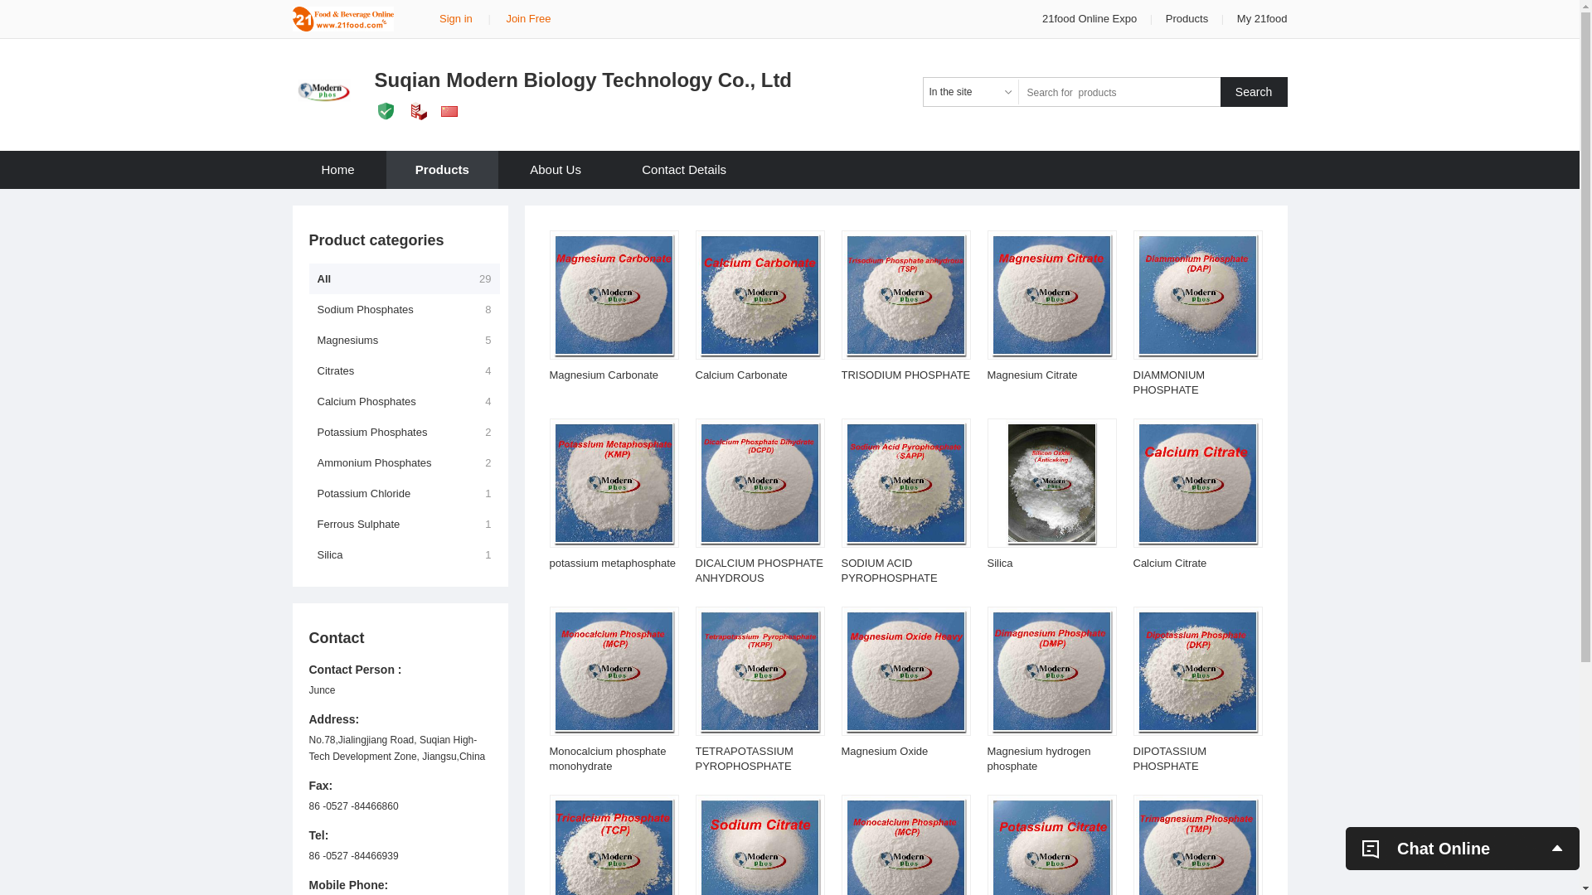 The image size is (1592, 895). I want to click on Magnesium Carbonate, so click(604, 375).